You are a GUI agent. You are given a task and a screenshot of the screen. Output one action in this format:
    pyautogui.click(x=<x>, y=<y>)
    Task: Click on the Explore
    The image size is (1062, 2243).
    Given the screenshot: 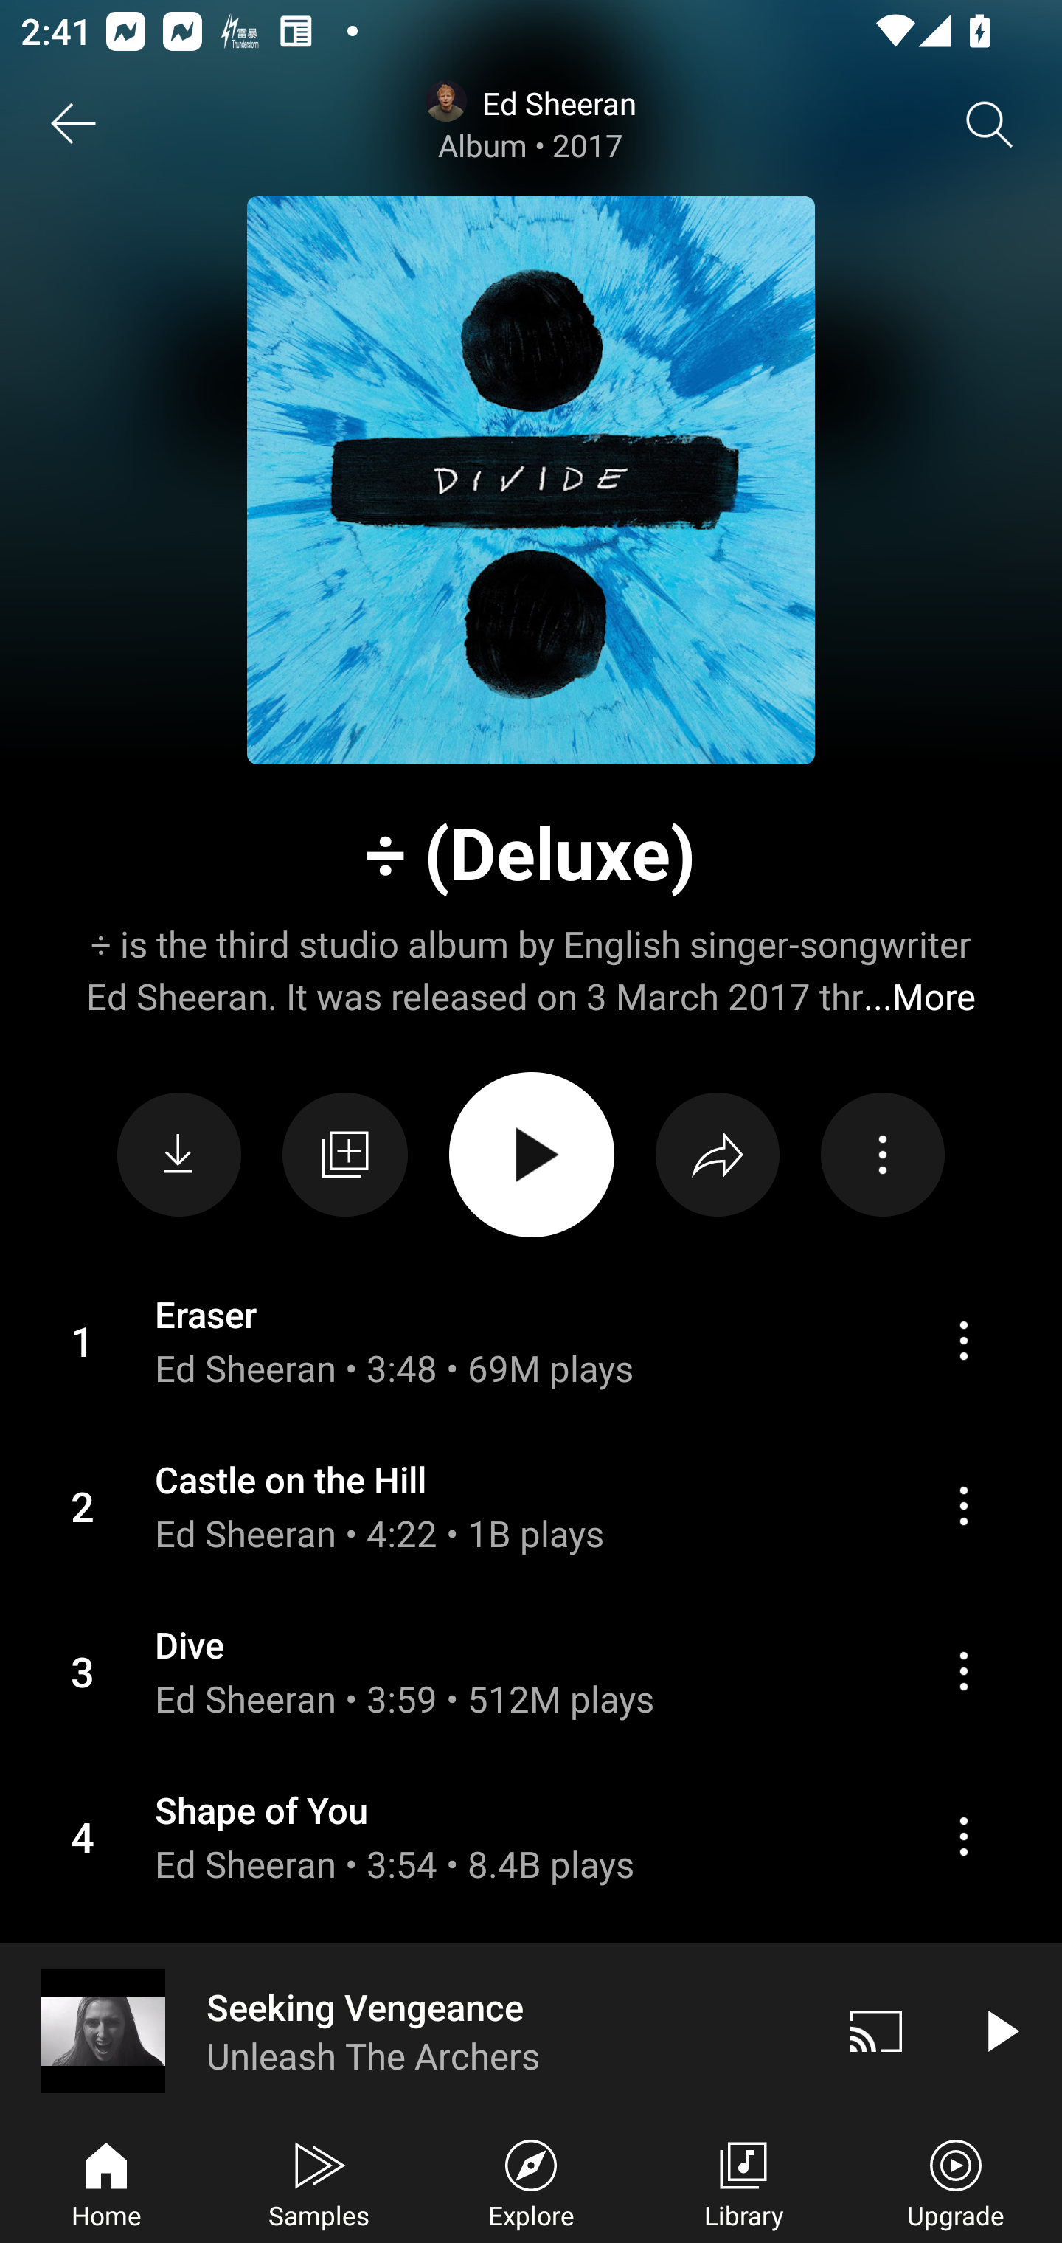 What is the action you would take?
    pyautogui.click(x=531, y=2181)
    